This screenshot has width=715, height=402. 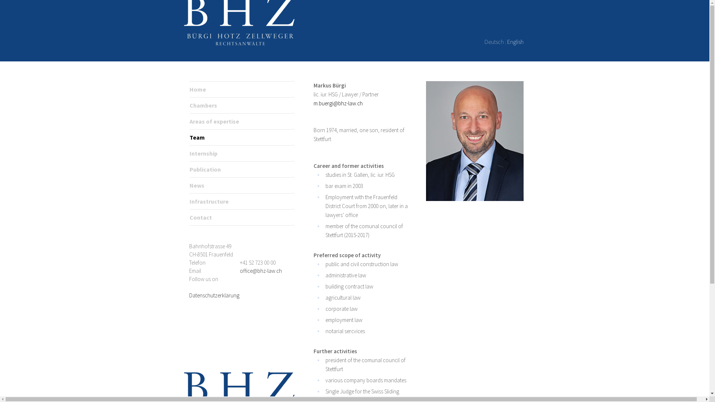 What do you see at coordinates (494, 42) in the screenshot?
I see `Deutsch` at bounding box center [494, 42].